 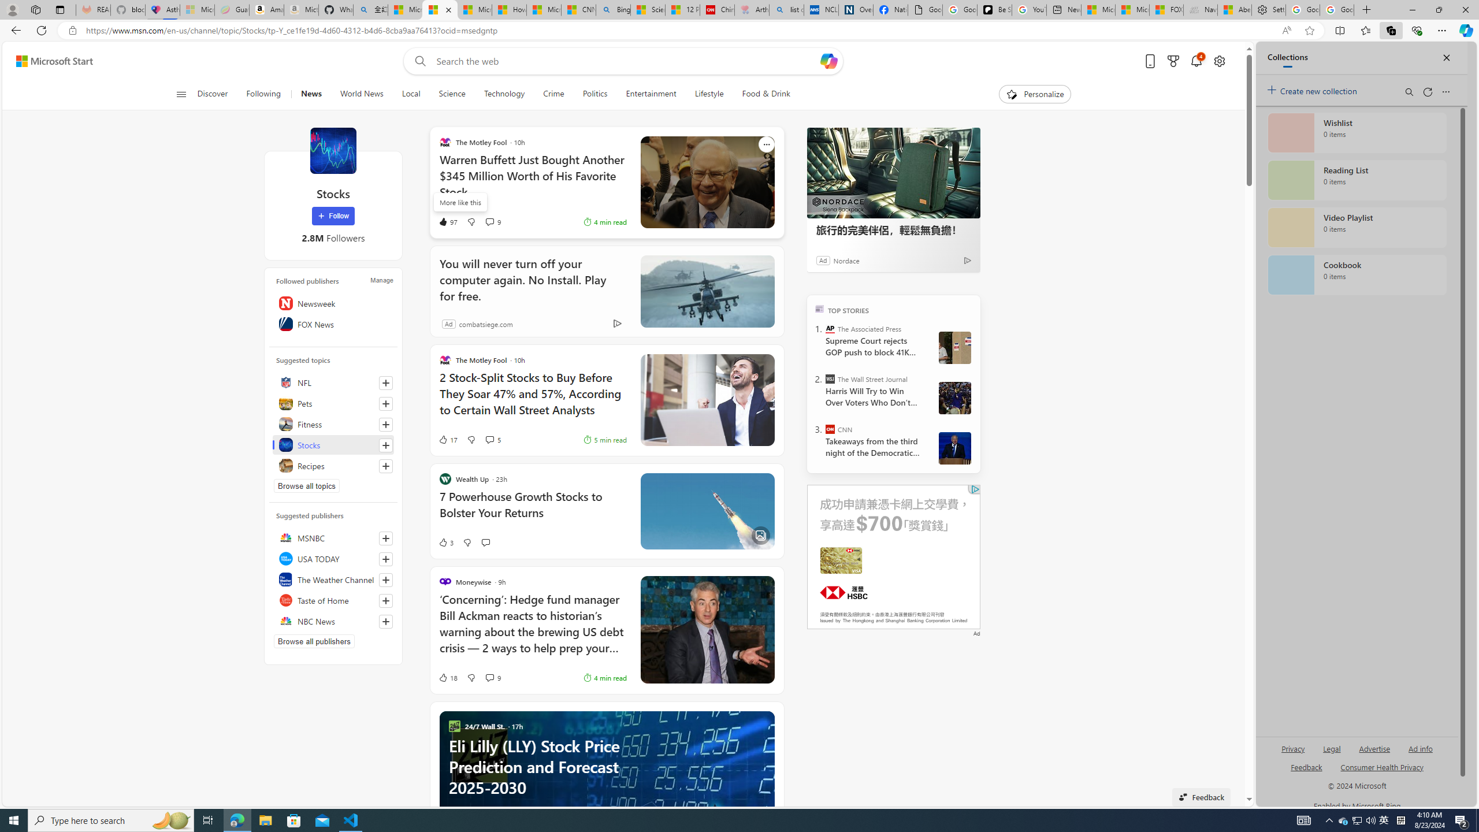 I want to click on CNN - MSN, so click(x=578, y=10).